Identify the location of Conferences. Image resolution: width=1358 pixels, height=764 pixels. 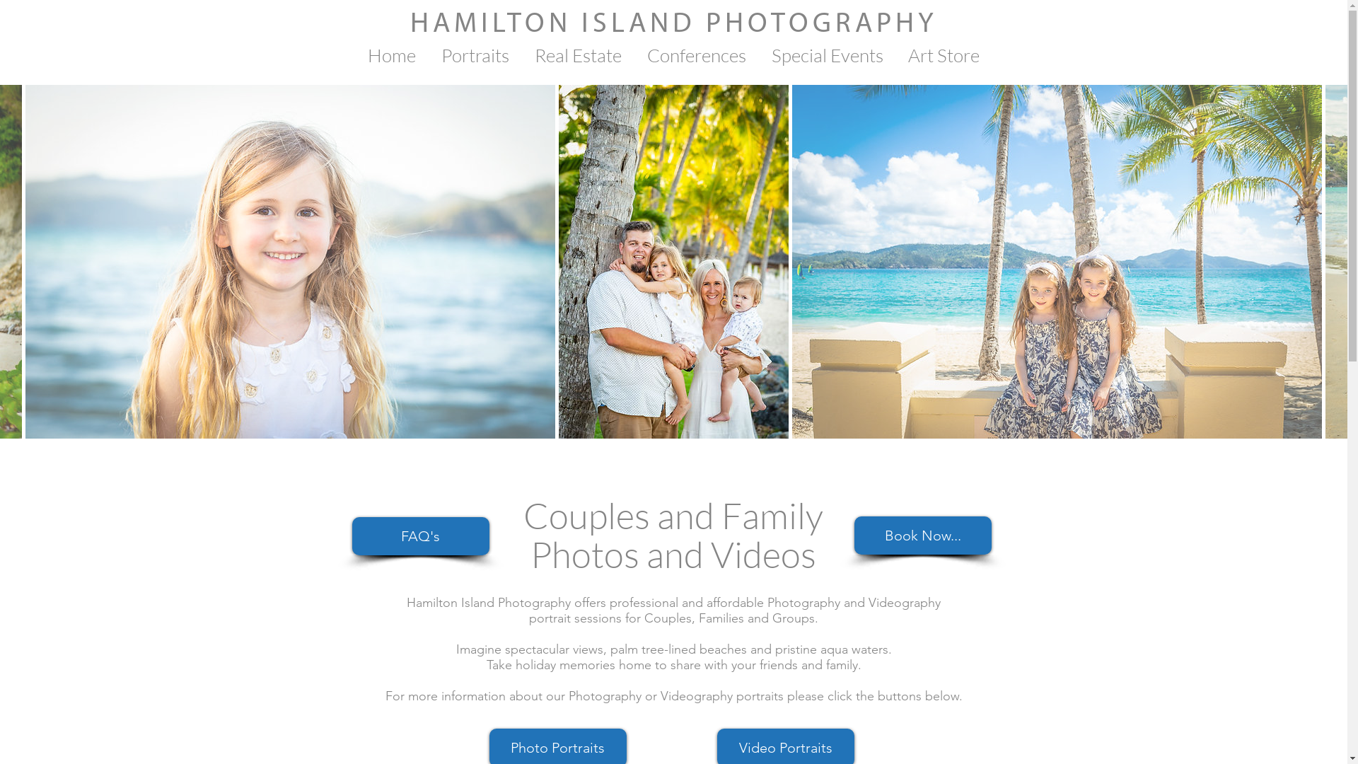
(696, 55).